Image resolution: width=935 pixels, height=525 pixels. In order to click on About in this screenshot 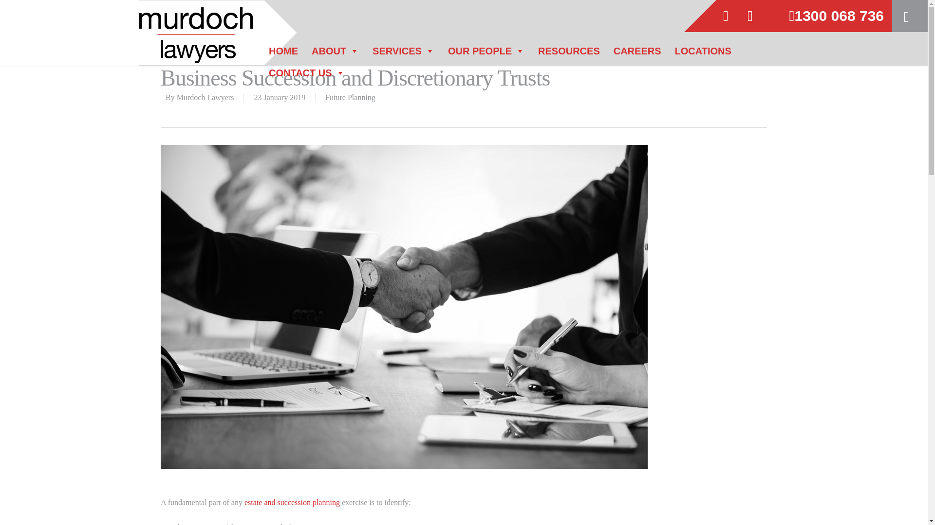, I will do `click(335, 54)`.